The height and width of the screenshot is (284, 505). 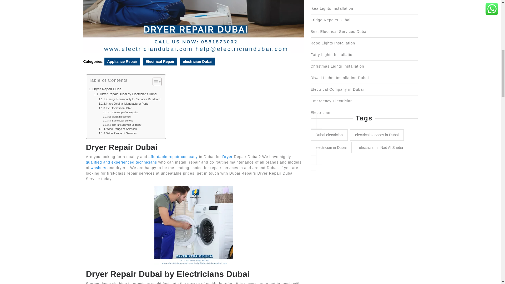 What do you see at coordinates (118, 120) in the screenshot?
I see `Same Day Service` at bounding box center [118, 120].